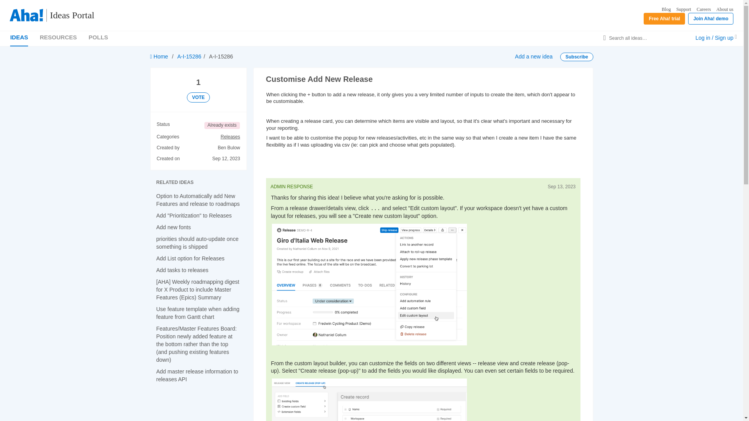 The height and width of the screenshot is (421, 749). I want to click on POLLS, so click(98, 37).